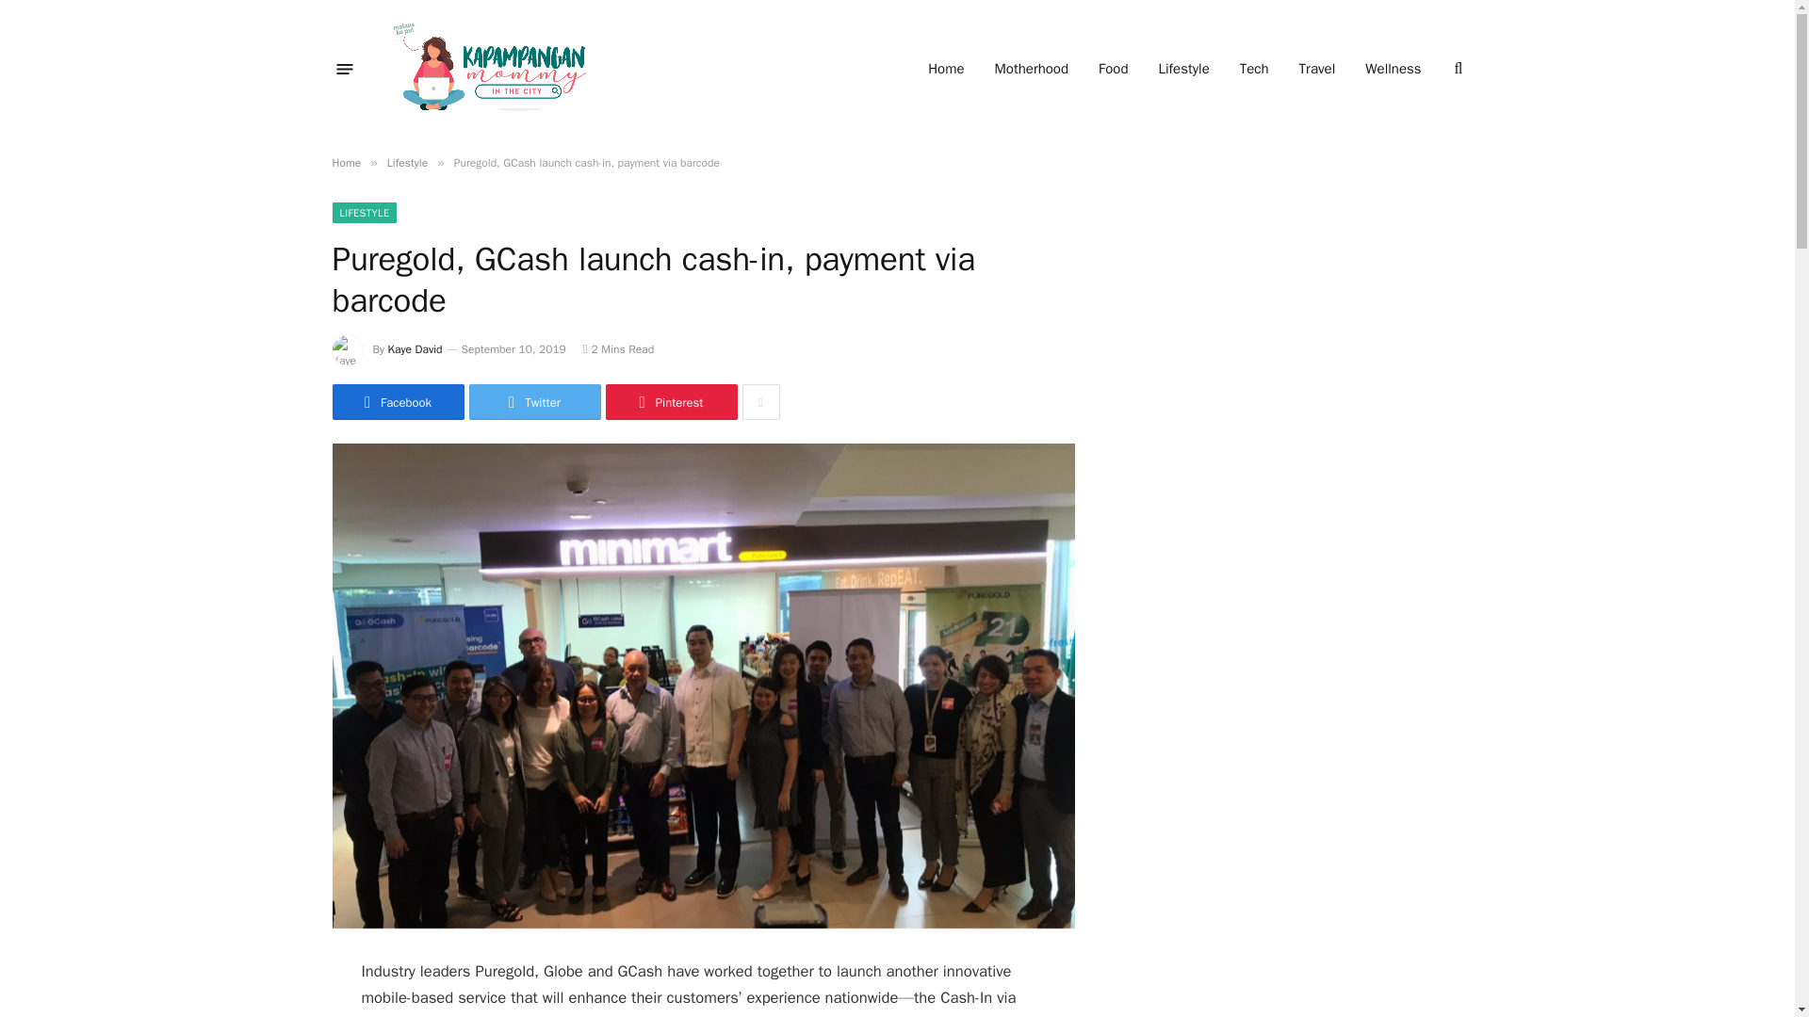 The width and height of the screenshot is (1809, 1017). What do you see at coordinates (416, 348) in the screenshot?
I see `Kaye David` at bounding box center [416, 348].